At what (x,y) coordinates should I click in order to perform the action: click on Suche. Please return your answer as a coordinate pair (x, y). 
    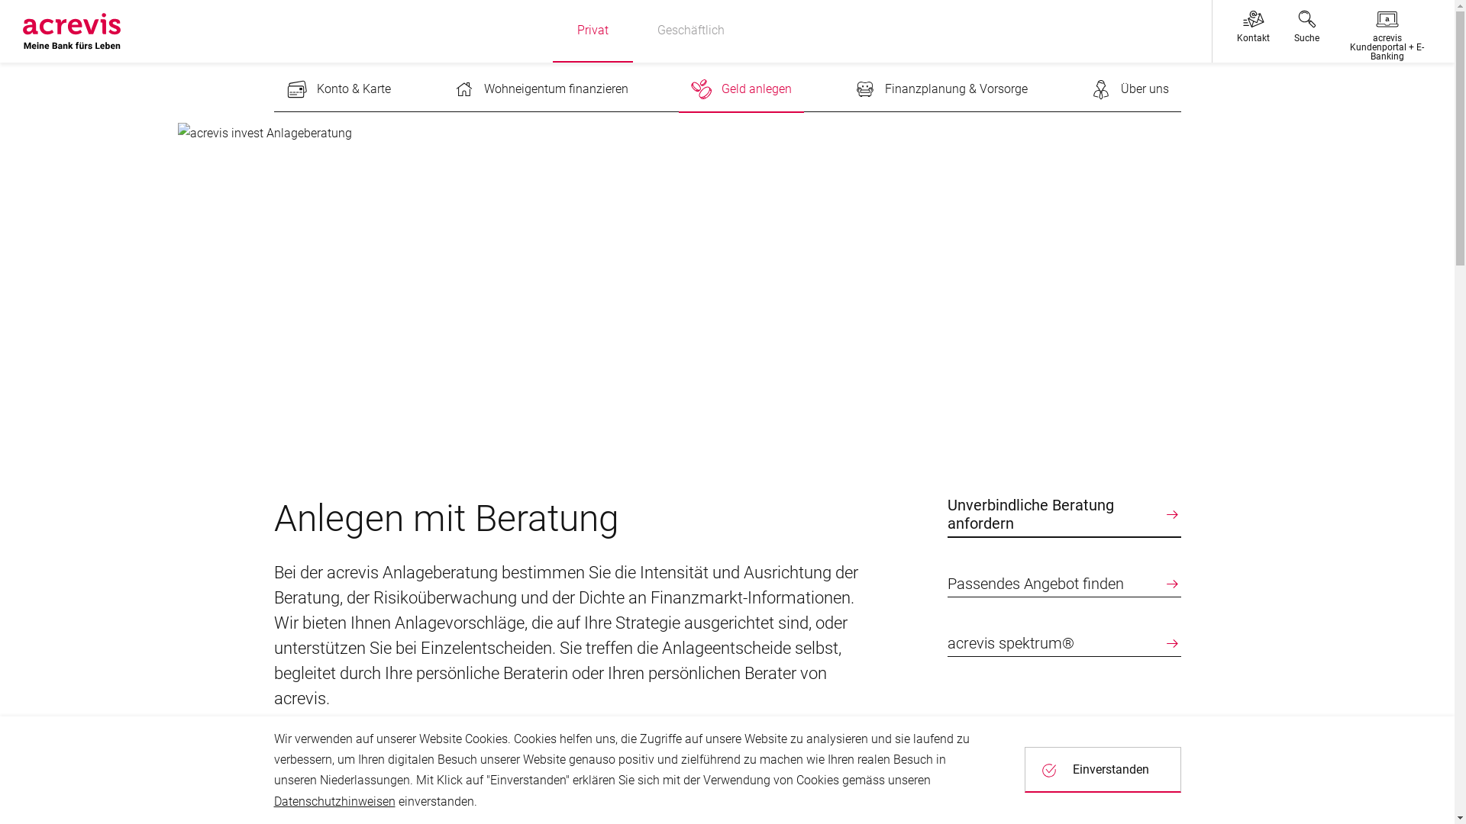
    Looking at the image, I should click on (1307, 31).